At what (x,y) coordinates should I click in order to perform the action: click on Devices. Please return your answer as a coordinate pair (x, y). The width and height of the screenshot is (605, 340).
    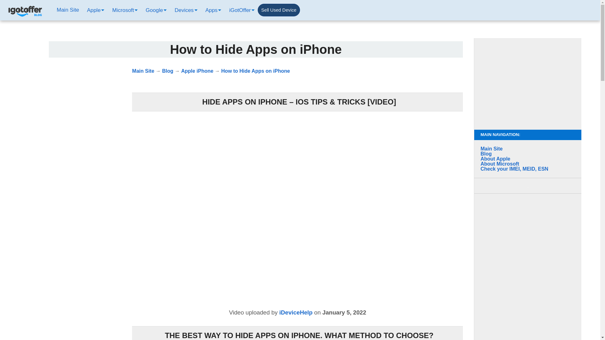
    Looking at the image, I should click on (185, 10).